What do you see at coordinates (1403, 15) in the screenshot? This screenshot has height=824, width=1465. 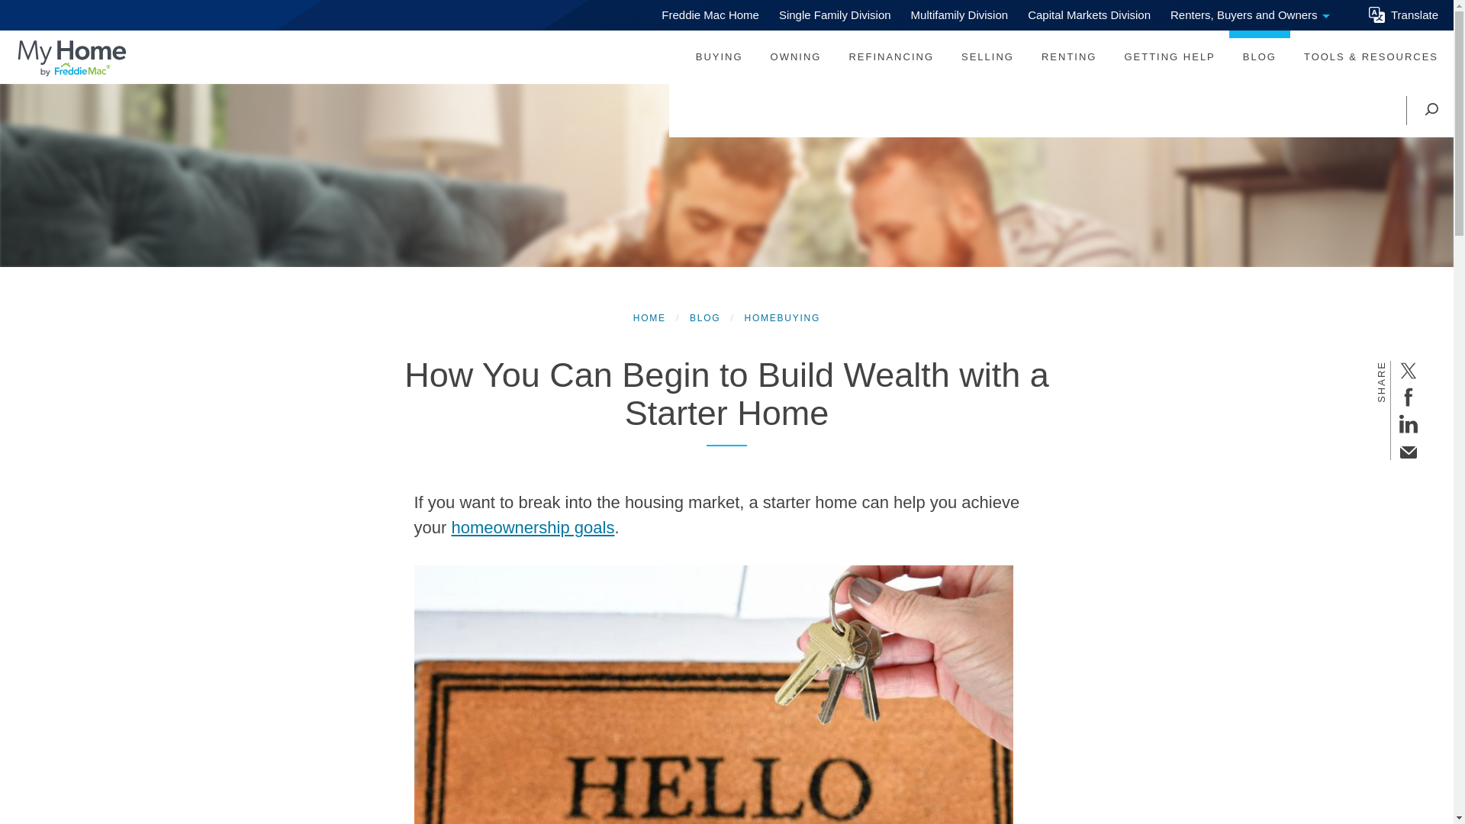 I see `OWNING` at bounding box center [1403, 15].